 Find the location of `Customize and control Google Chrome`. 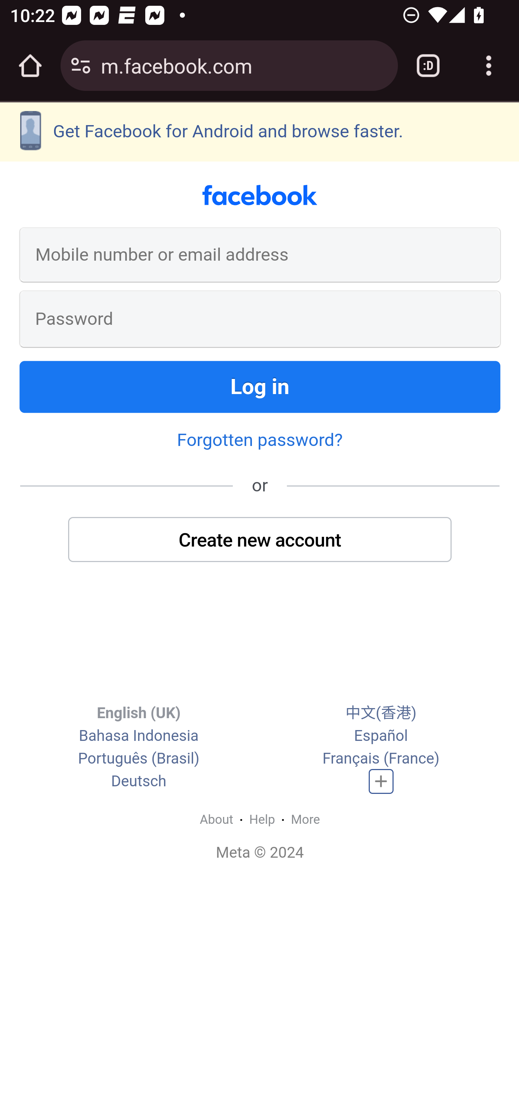

Customize and control Google Chrome is located at coordinates (489, 66).